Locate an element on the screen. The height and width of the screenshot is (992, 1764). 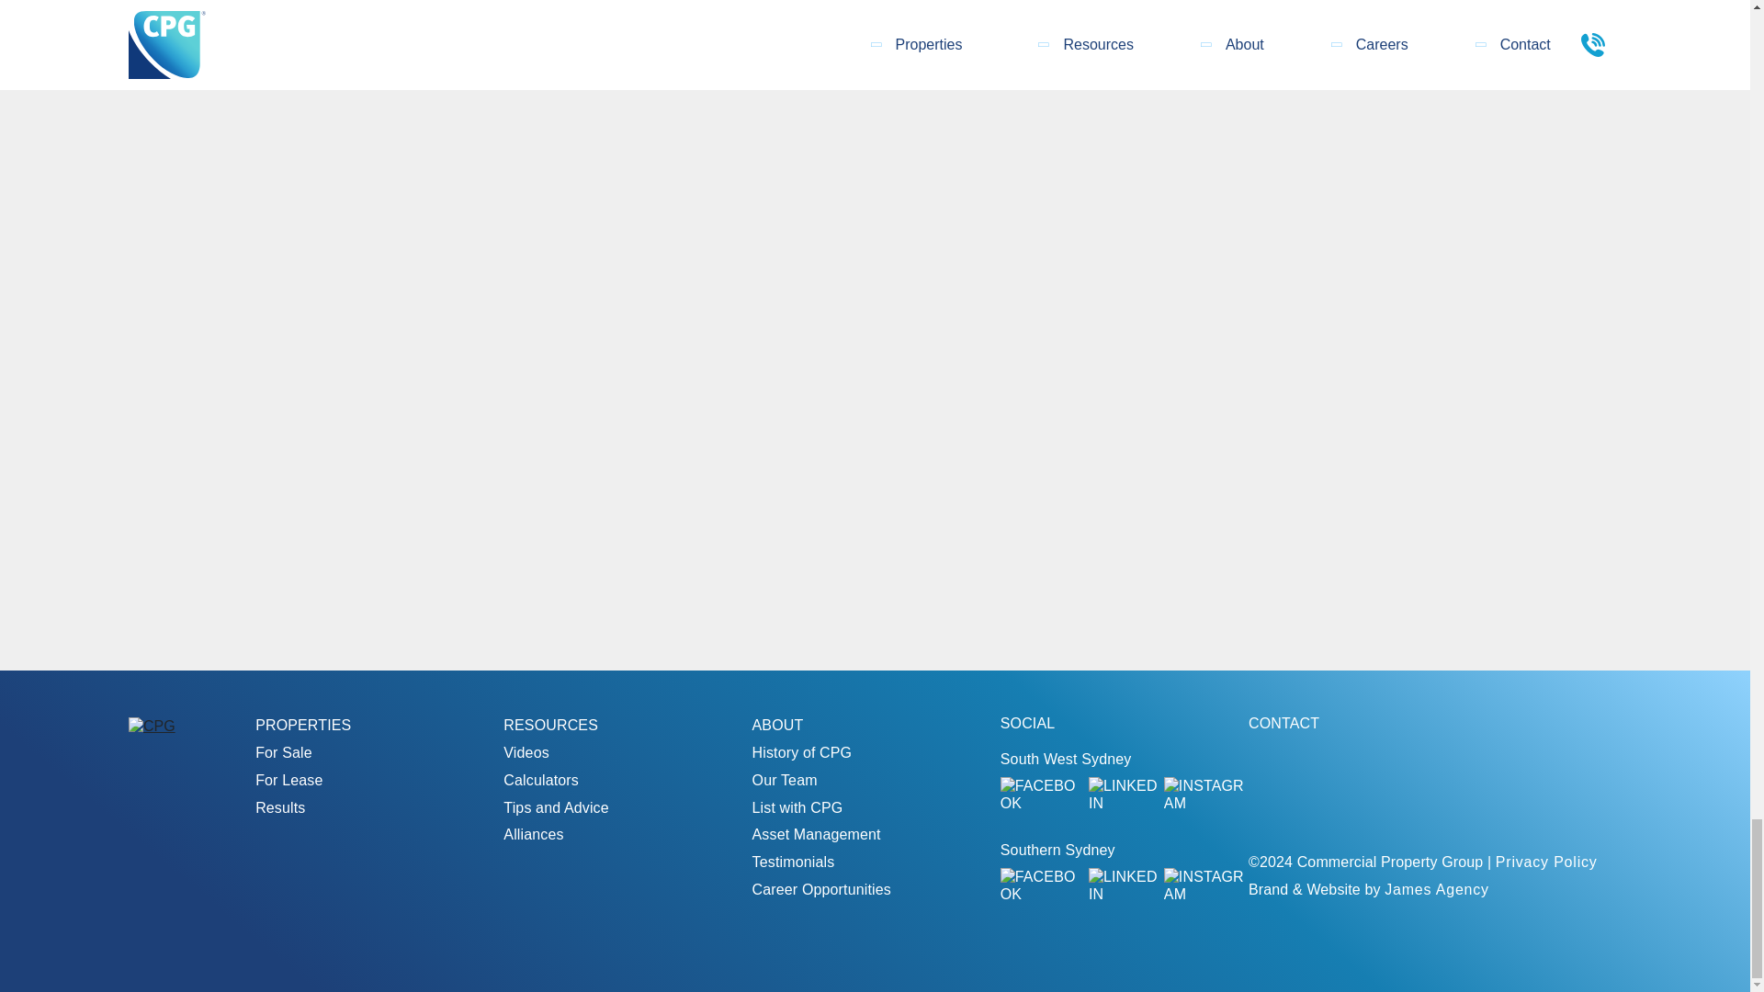
For Sale is located at coordinates (283, 753).